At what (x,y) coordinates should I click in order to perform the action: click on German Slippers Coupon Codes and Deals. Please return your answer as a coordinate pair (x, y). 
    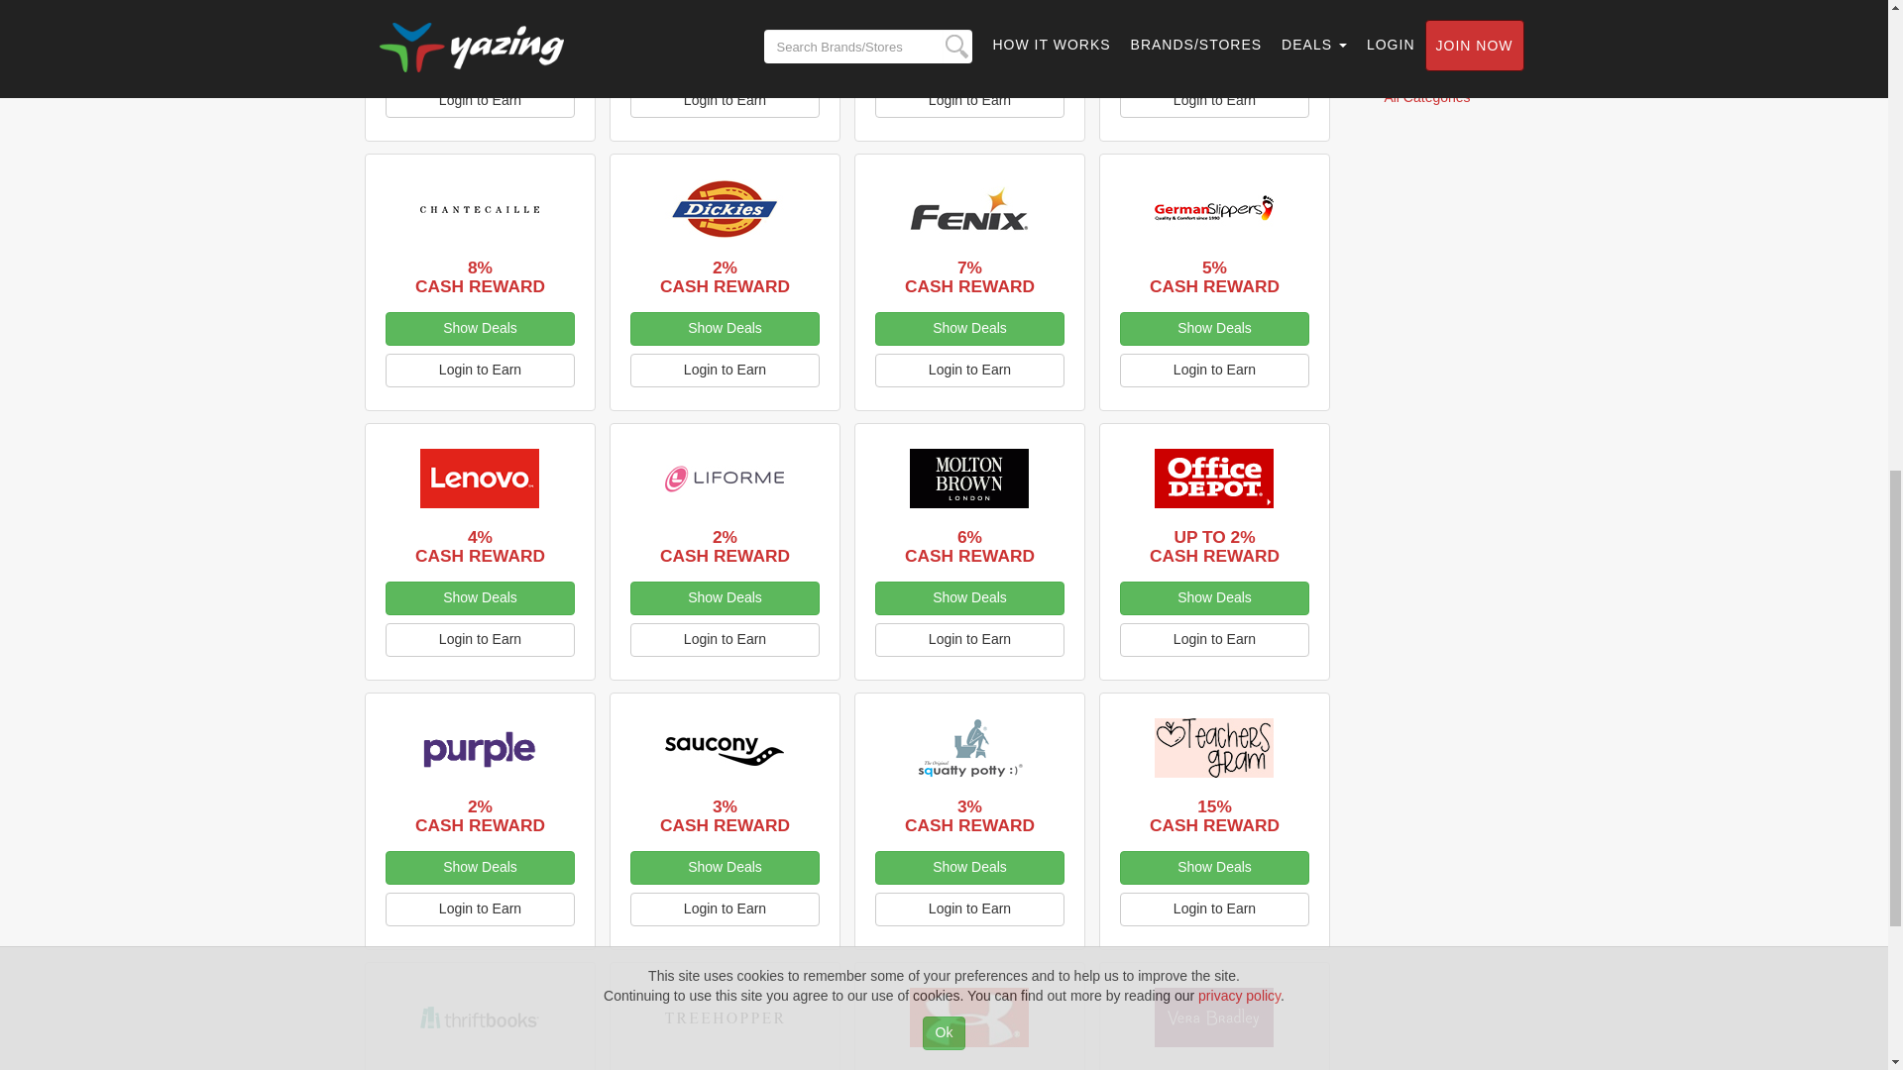
    Looking at the image, I should click on (1213, 208).